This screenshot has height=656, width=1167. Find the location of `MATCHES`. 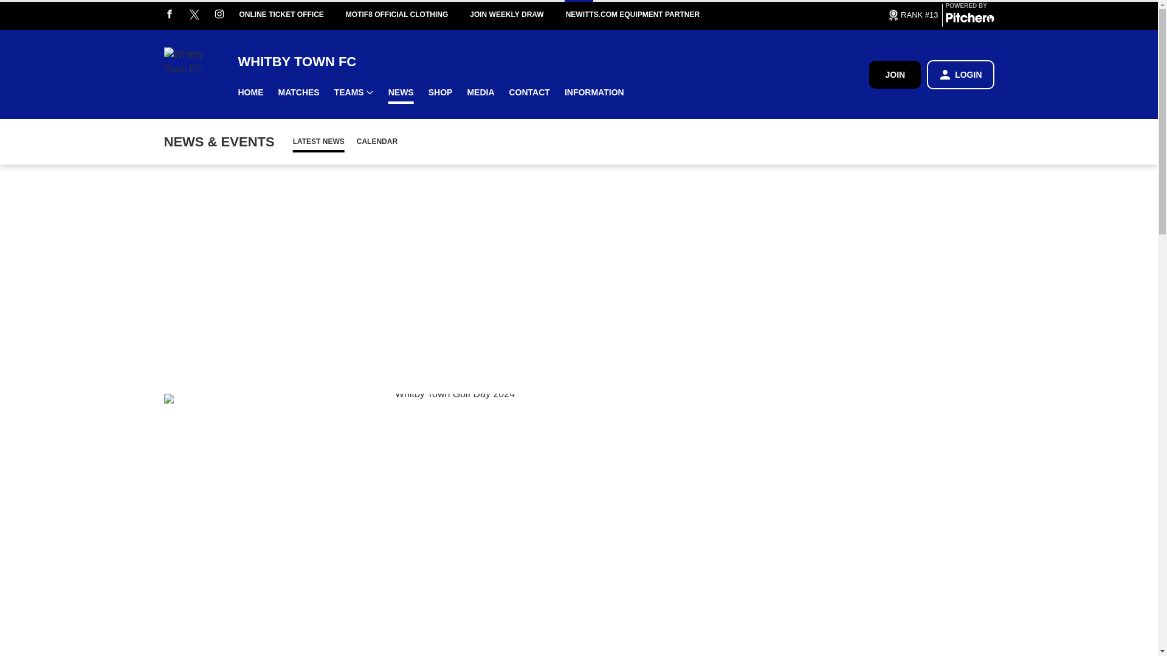

MATCHES is located at coordinates (298, 92).